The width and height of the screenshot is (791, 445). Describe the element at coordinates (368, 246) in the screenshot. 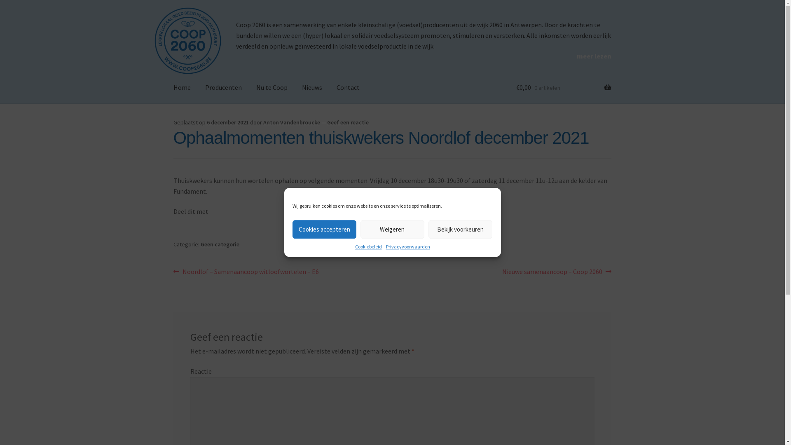

I see `Cookiebeleid` at that location.